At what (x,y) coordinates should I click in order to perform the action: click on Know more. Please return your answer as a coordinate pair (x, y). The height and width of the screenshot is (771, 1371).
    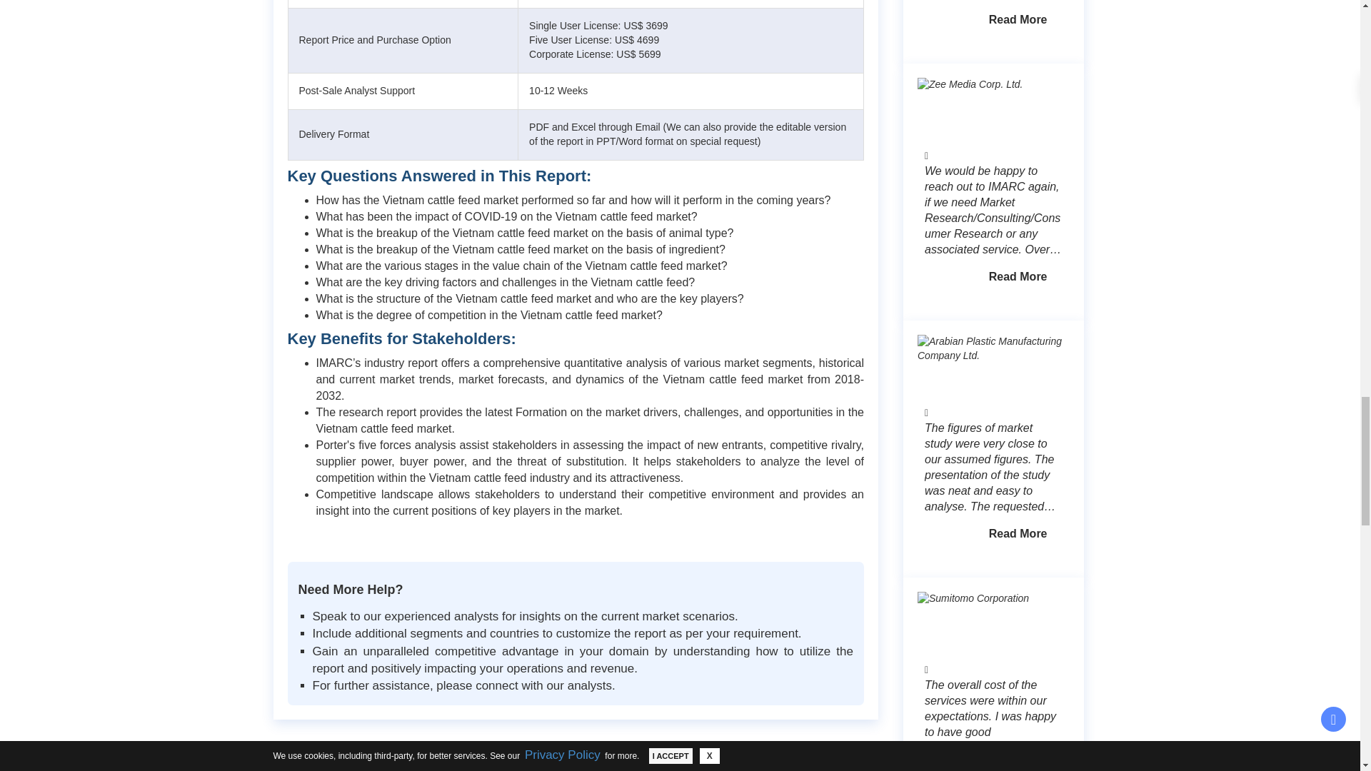
    Looking at the image, I should click on (1018, 277).